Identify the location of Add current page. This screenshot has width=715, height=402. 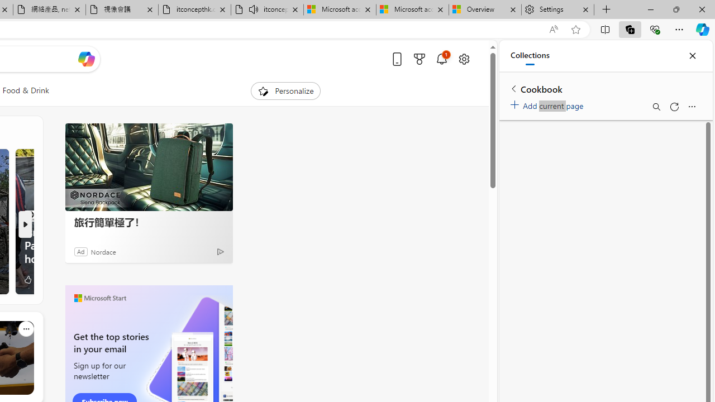
(549, 104).